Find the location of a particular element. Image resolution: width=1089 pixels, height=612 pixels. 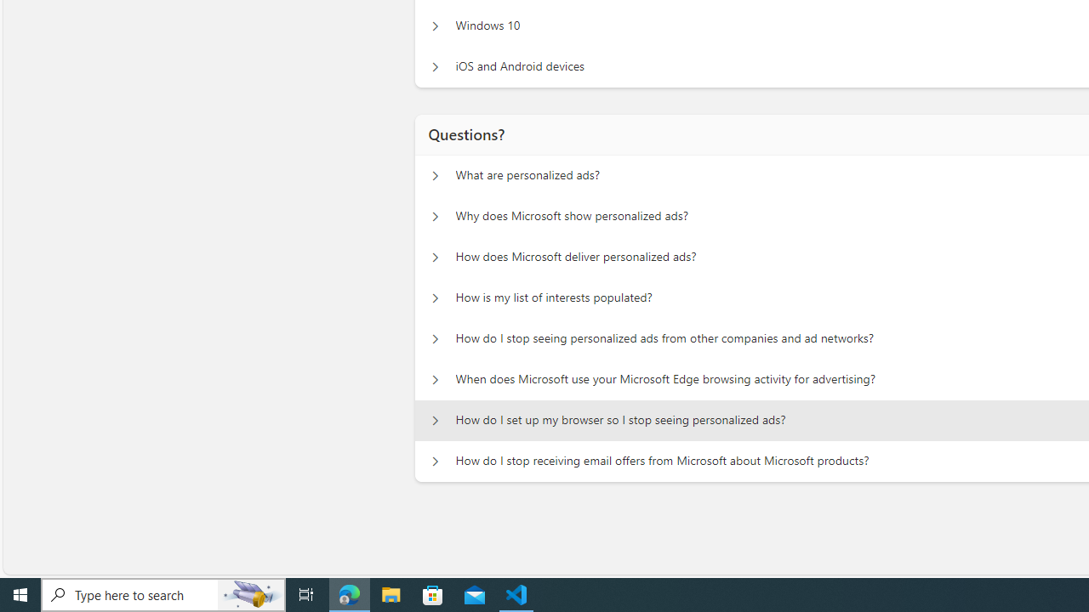

Questions? Why does Microsoft show personalized ads? is located at coordinates (435, 217).